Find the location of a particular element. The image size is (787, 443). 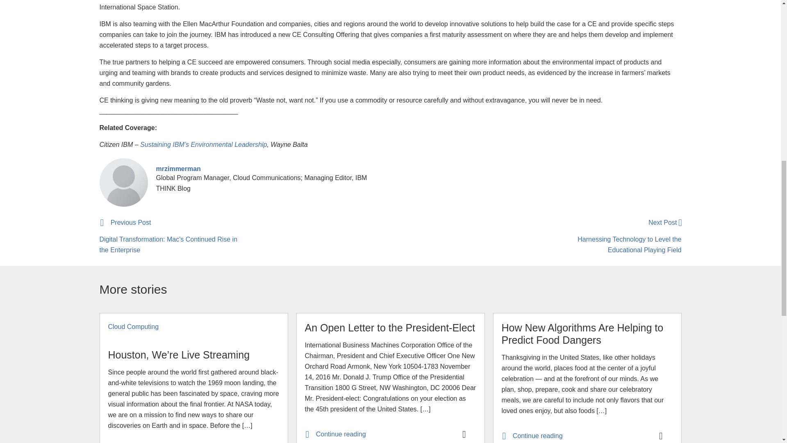

Posts by mrzimmerman is located at coordinates (178, 169).